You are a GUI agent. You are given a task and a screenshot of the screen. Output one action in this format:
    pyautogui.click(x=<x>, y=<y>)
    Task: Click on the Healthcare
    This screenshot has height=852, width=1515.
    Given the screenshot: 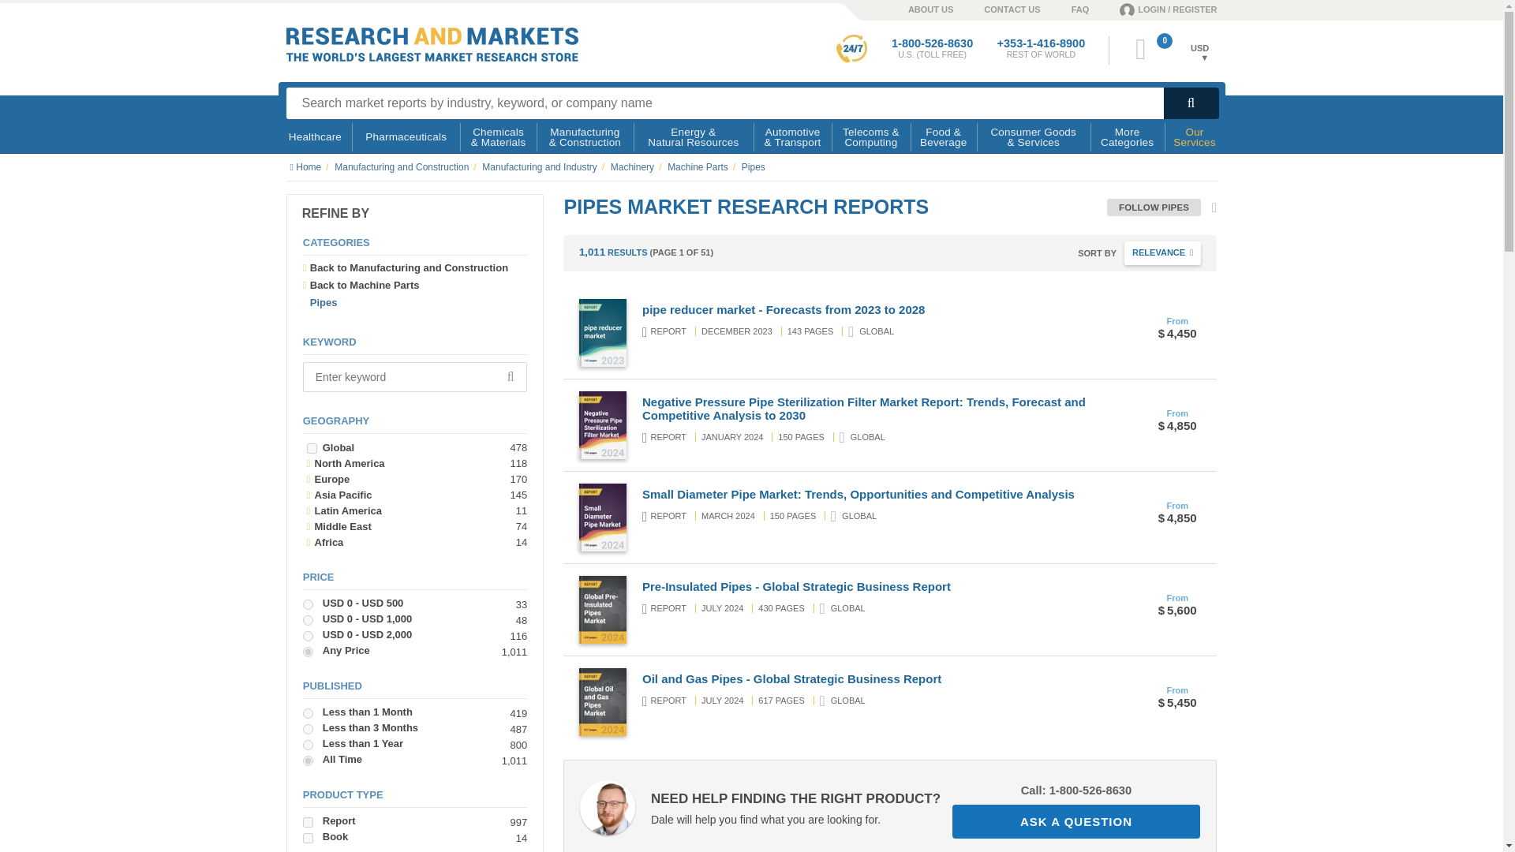 What is the action you would take?
    pyautogui.click(x=315, y=137)
    